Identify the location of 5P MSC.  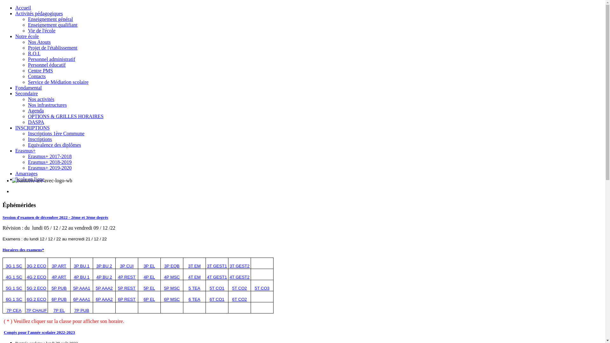
(172, 288).